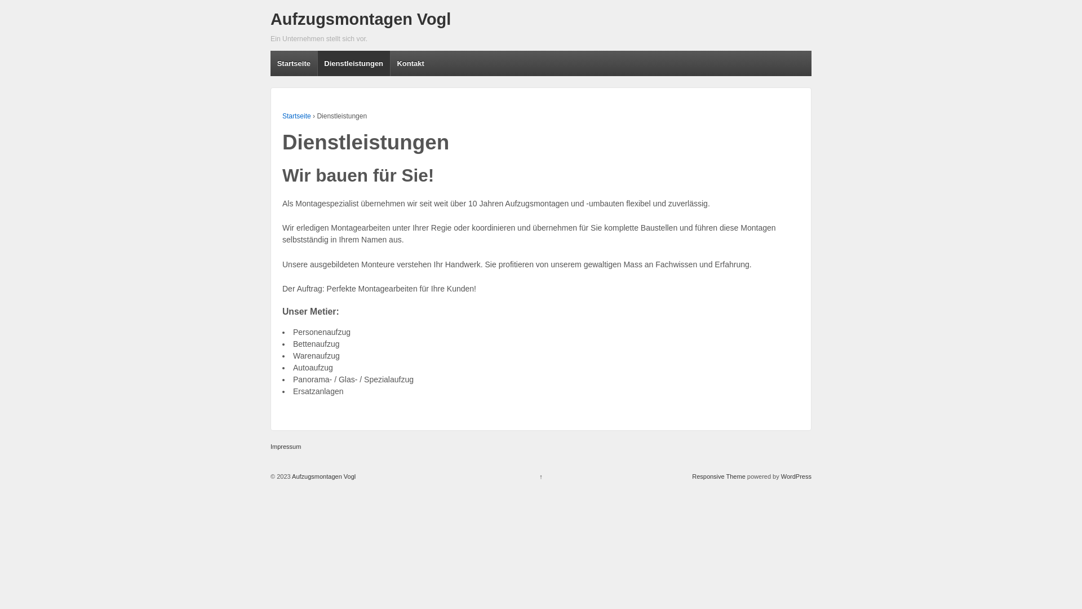 The height and width of the screenshot is (609, 1082). Describe the element at coordinates (294, 63) in the screenshot. I see `Startseite` at that location.